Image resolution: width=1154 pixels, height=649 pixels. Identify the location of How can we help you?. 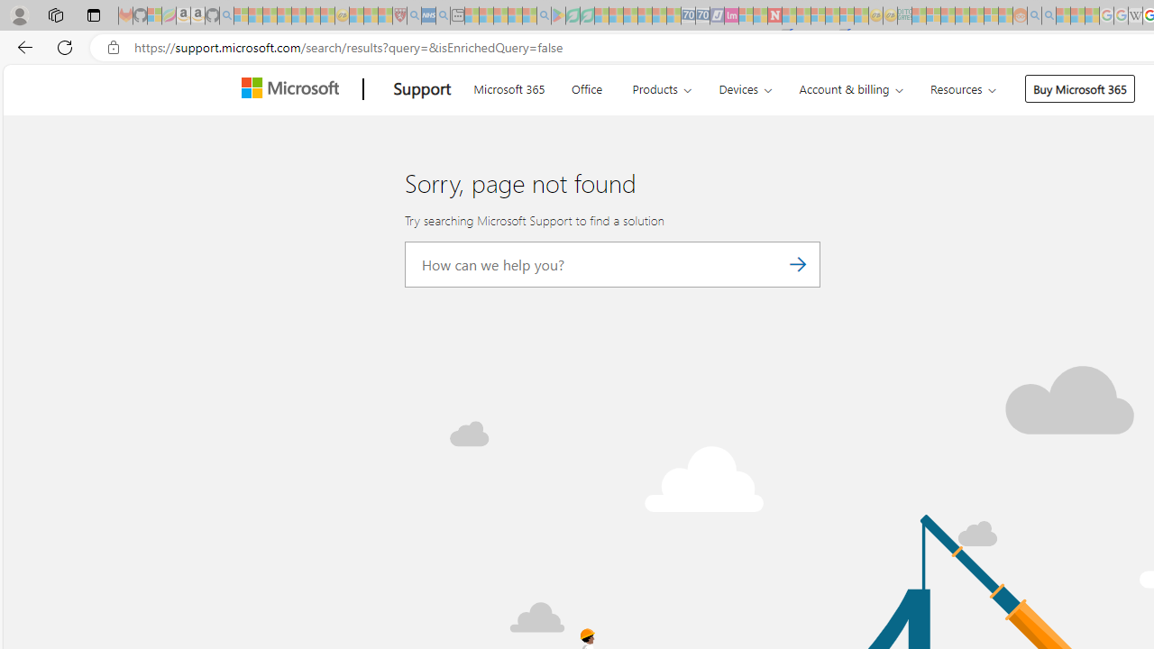
(613, 264).